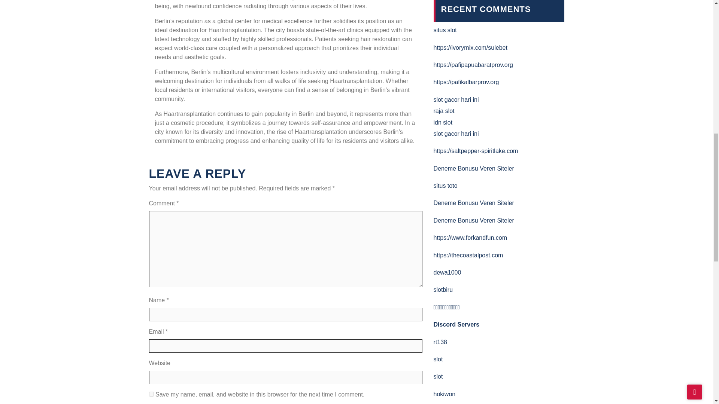 Image resolution: width=719 pixels, height=404 pixels. I want to click on Deneme Bonusu Veren Siteler, so click(473, 168).